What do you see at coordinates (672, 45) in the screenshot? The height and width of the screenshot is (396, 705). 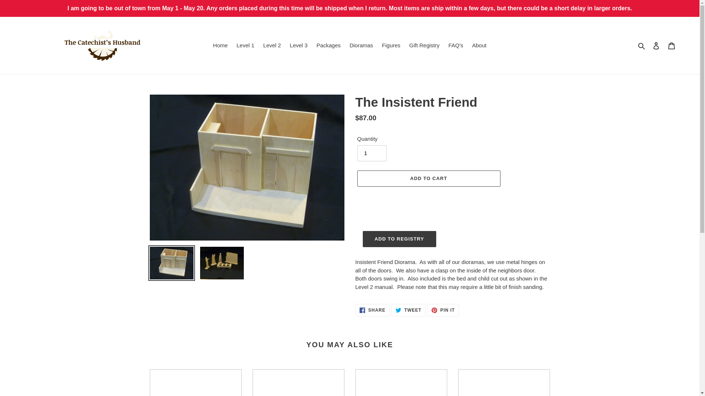 I see `Add to Registry` at bounding box center [672, 45].